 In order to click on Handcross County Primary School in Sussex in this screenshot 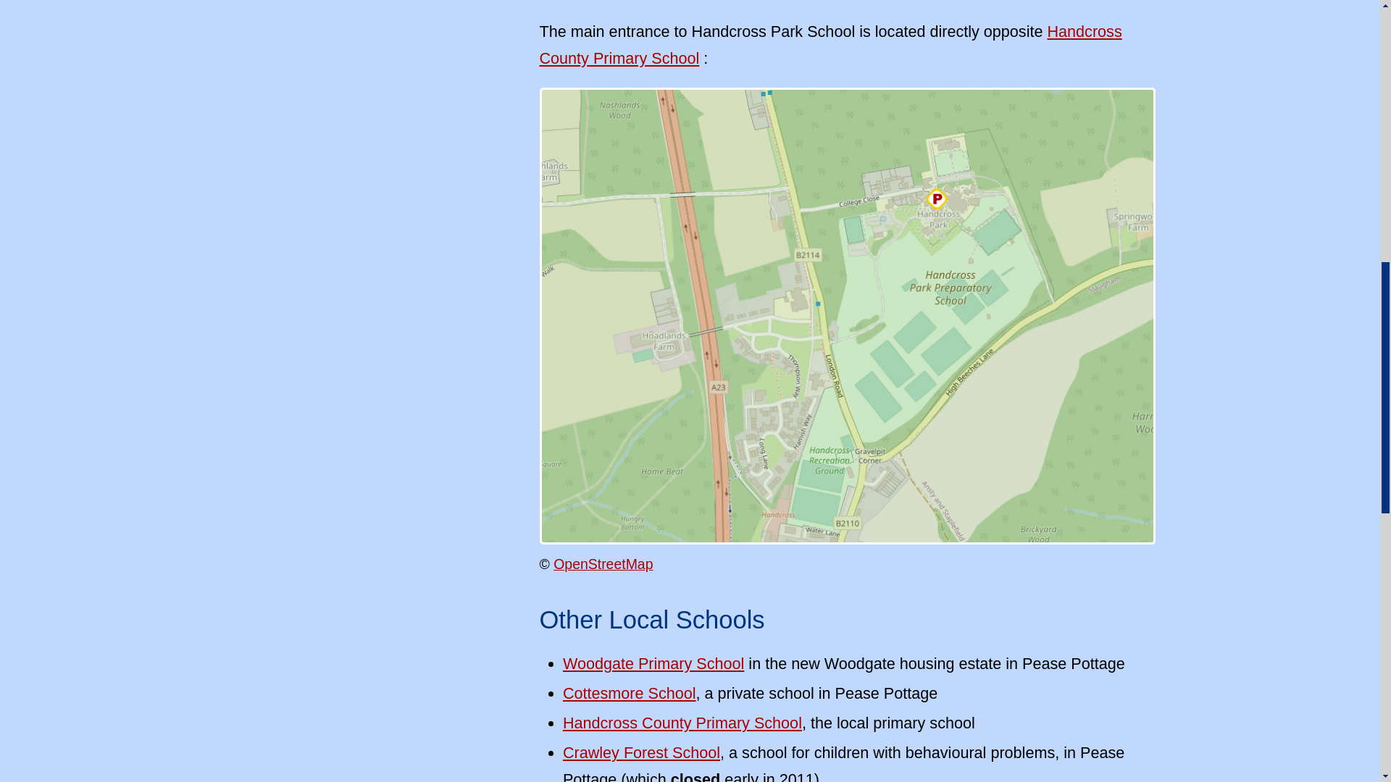, I will do `click(830, 45)`.